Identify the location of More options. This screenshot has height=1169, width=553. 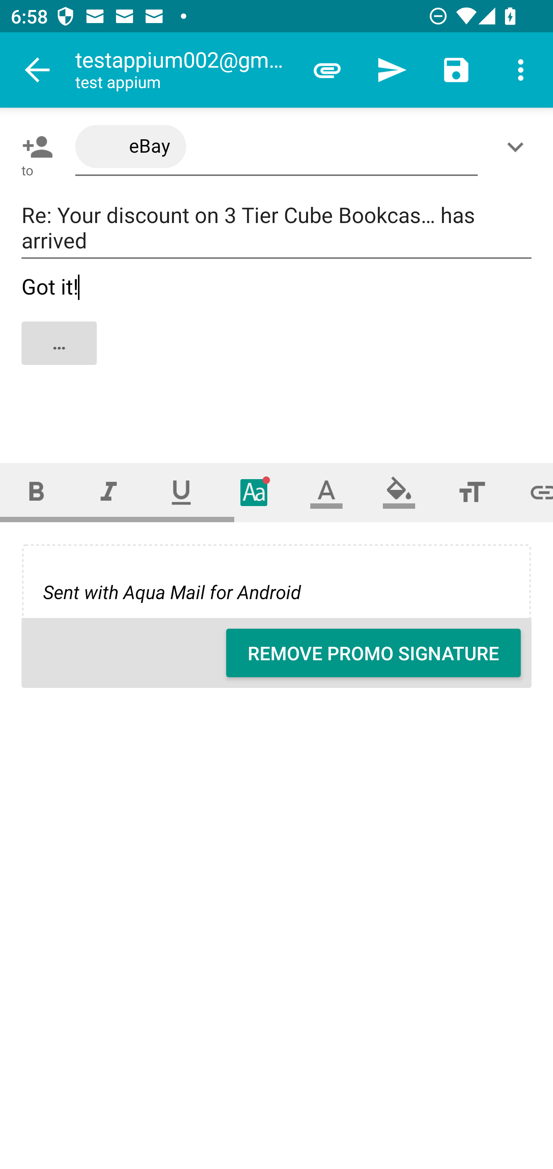
(521, 70).